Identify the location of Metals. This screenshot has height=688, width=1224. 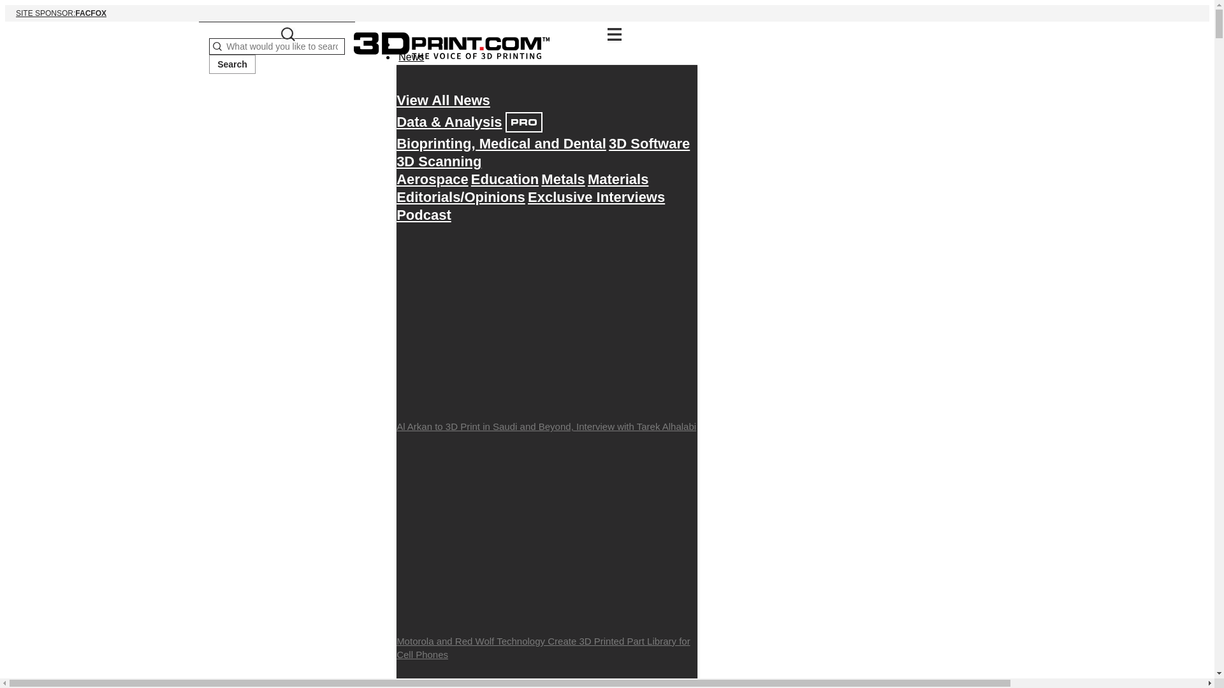
(562, 179).